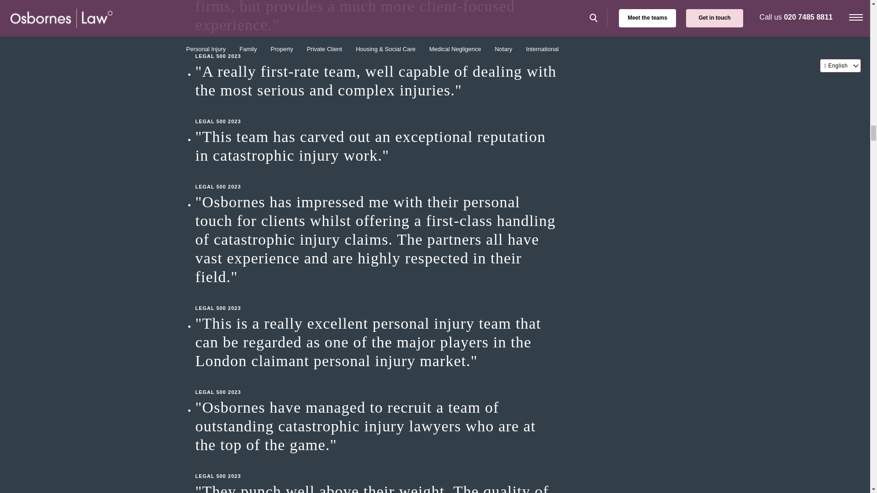 The image size is (877, 493). I want to click on LEGAL 500 2023, so click(378, 47).